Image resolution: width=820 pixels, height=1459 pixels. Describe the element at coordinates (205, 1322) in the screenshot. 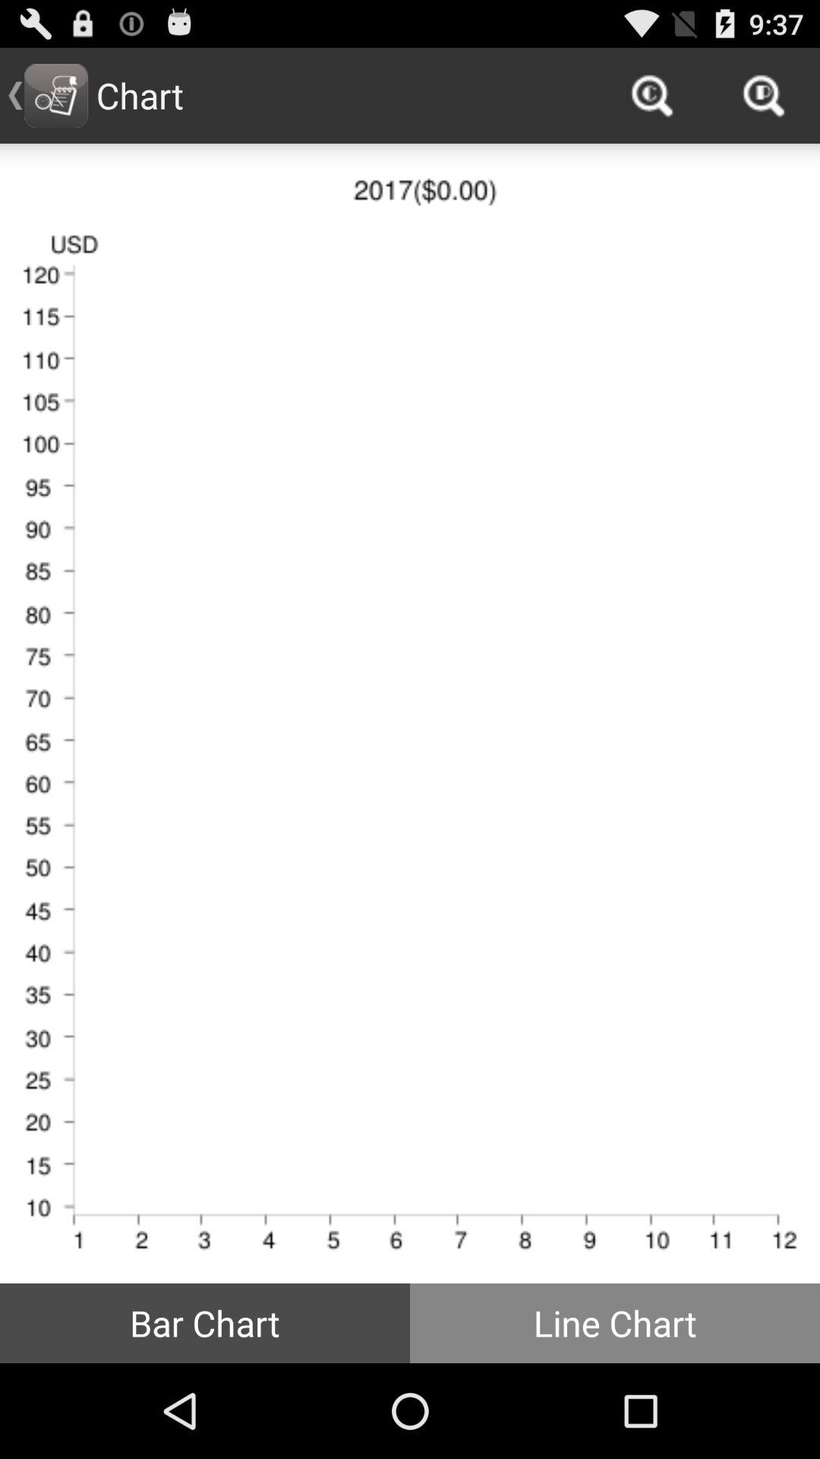

I see `click the icon at the bottom left corner` at that location.